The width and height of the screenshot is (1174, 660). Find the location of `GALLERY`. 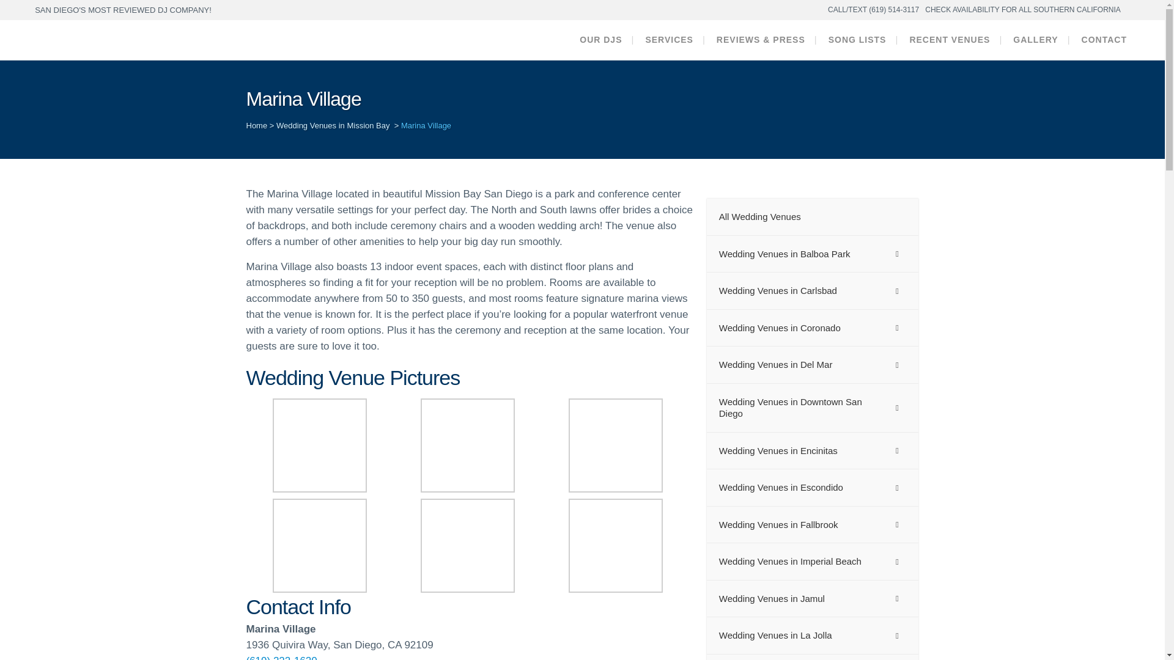

GALLERY is located at coordinates (1035, 40).